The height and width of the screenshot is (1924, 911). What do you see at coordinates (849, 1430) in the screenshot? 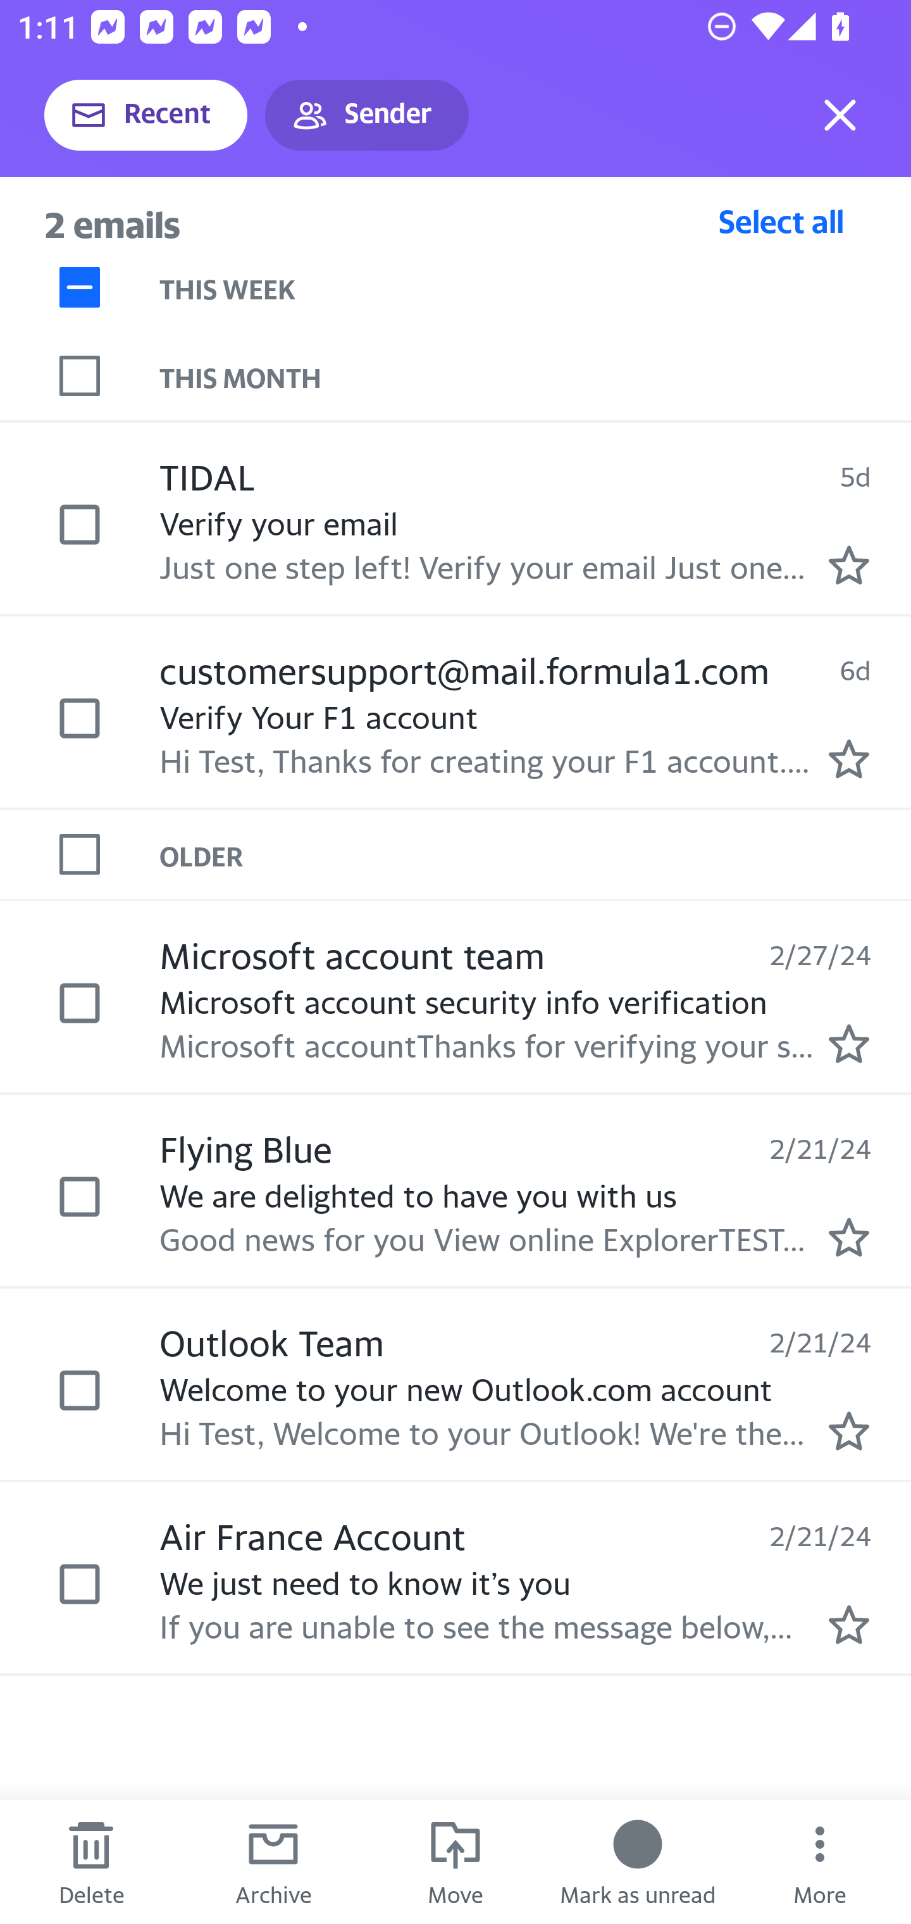
I see `Mark as starred.` at bounding box center [849, 1430].